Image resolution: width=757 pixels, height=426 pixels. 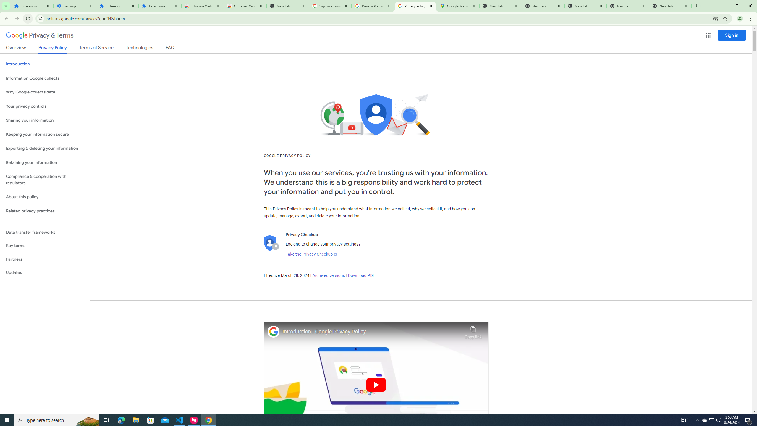 What do you see at coordinates (245, 6) in the screenshot?
I see `Chrome Web Store - Themes` at bounding box center [245, 6].